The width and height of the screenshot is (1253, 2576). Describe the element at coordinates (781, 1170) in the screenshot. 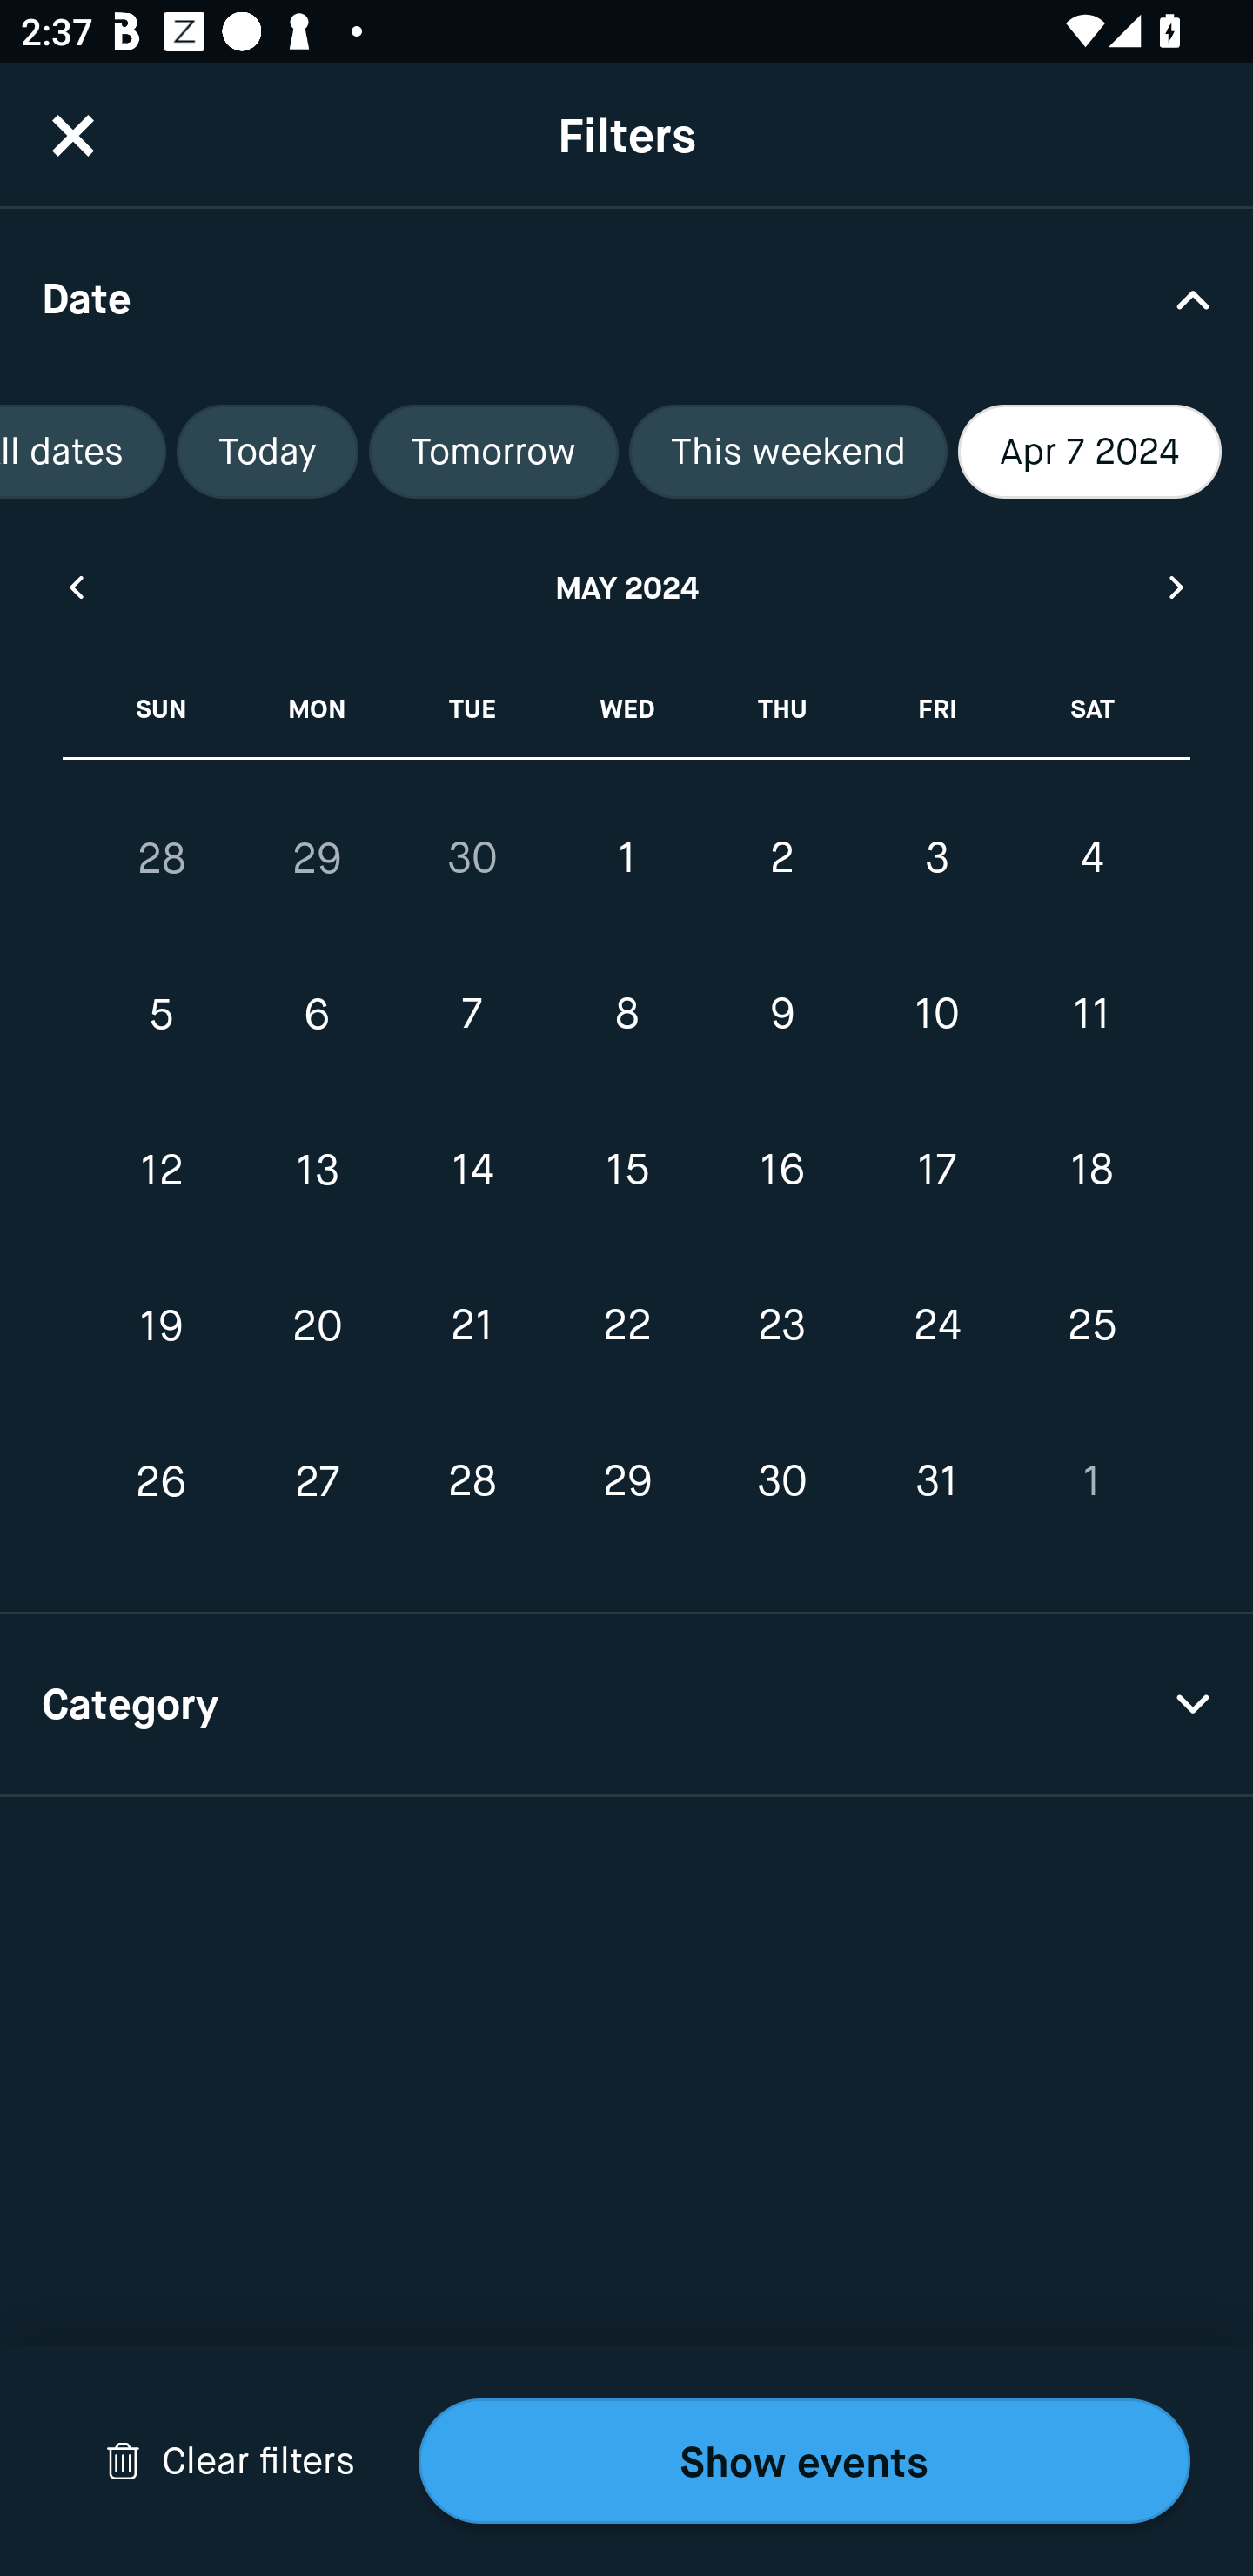

I see `16` at that location.